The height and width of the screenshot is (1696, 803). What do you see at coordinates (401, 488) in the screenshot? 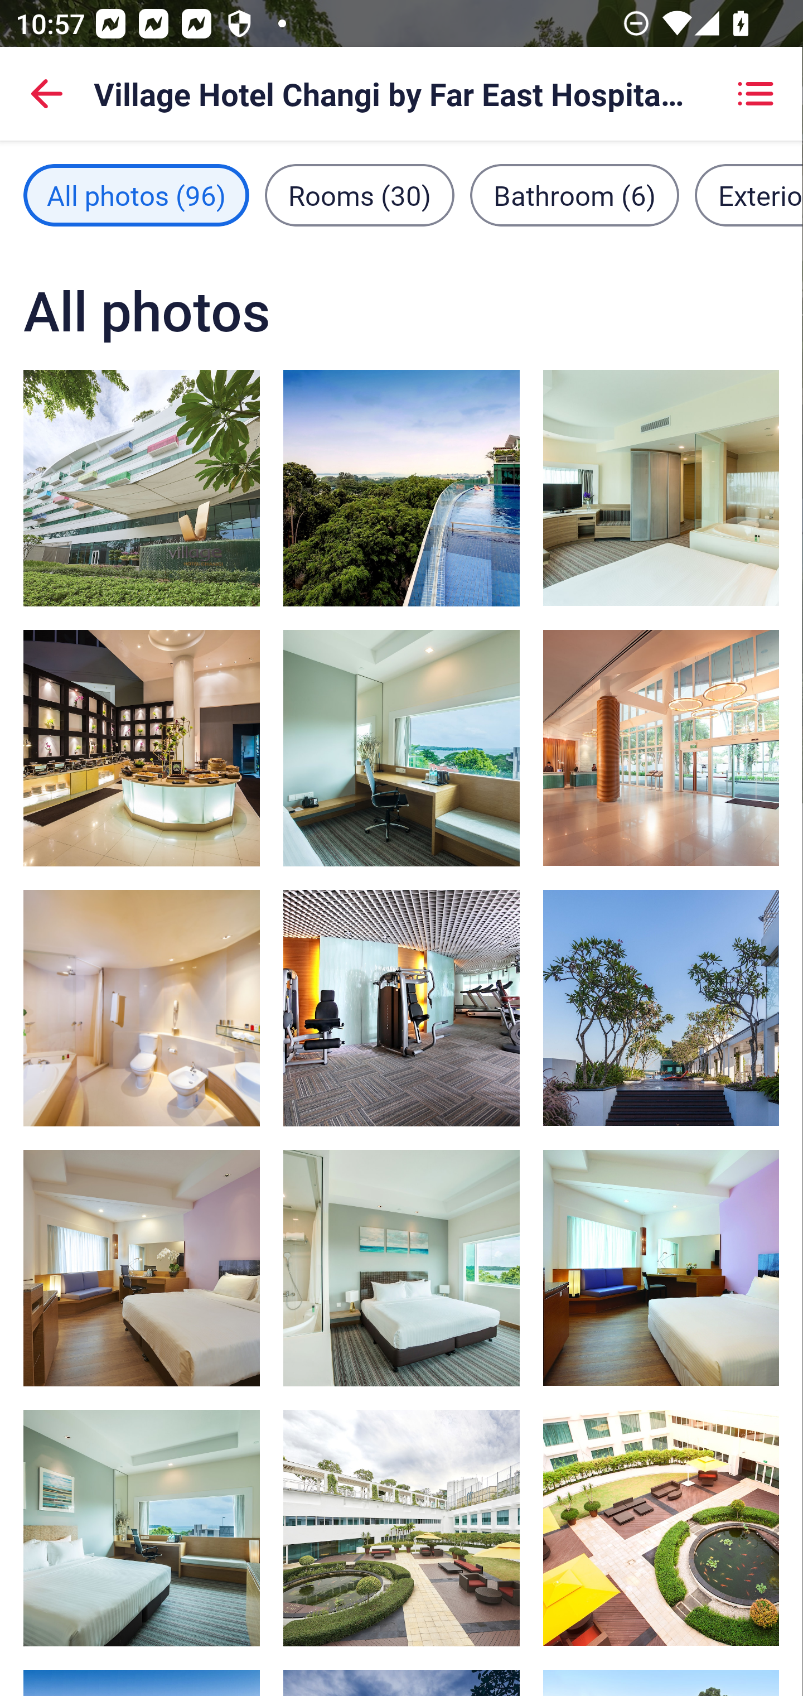
I see `2 outdoor pools, sun loungers, image` at bounding box center [401, 488].